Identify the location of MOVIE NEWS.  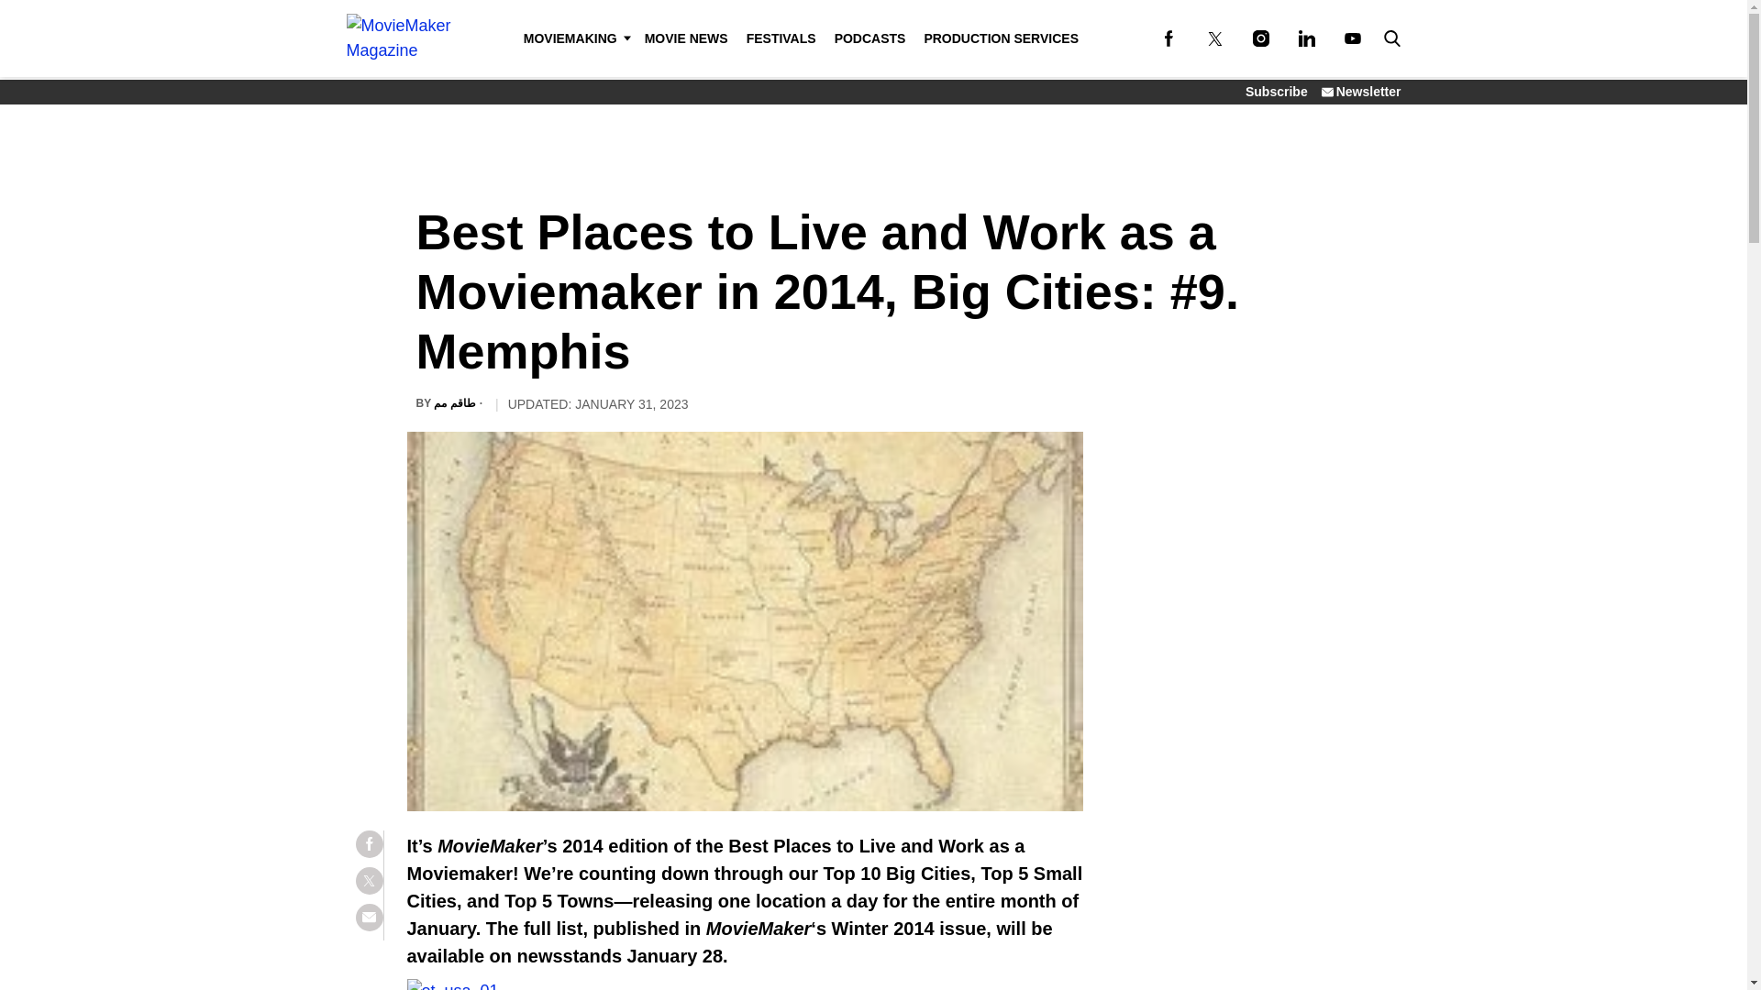
(686, 38).